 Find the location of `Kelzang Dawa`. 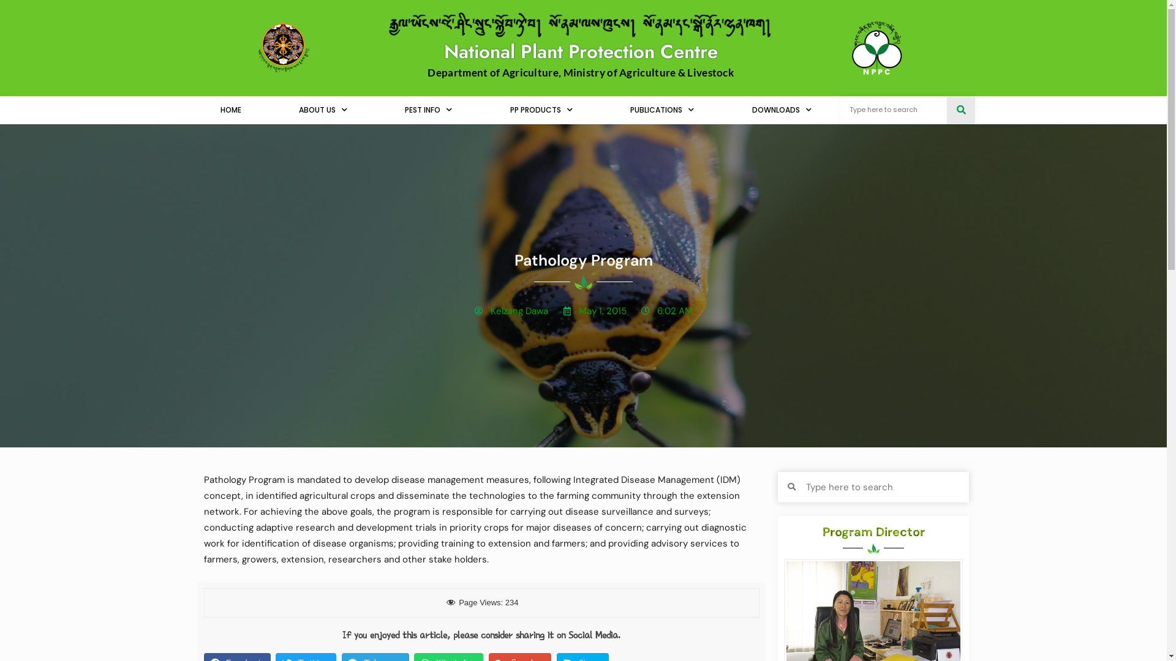

Kelzang Dawa is located at coordinates (511, 311).